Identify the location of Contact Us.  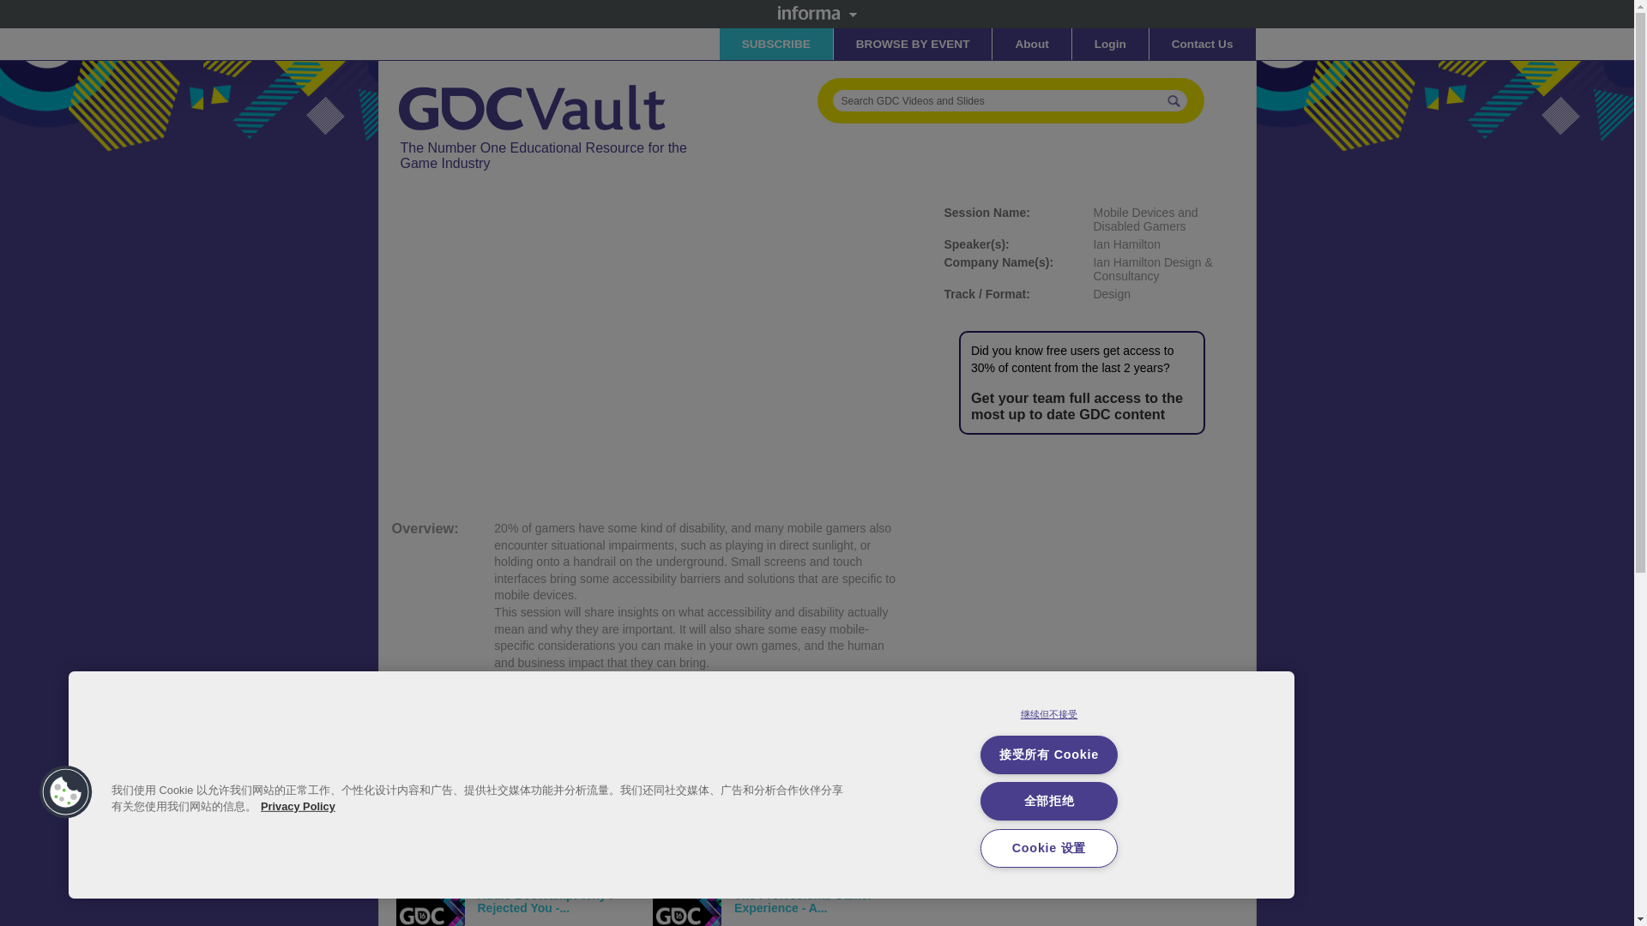
(1203, 45).